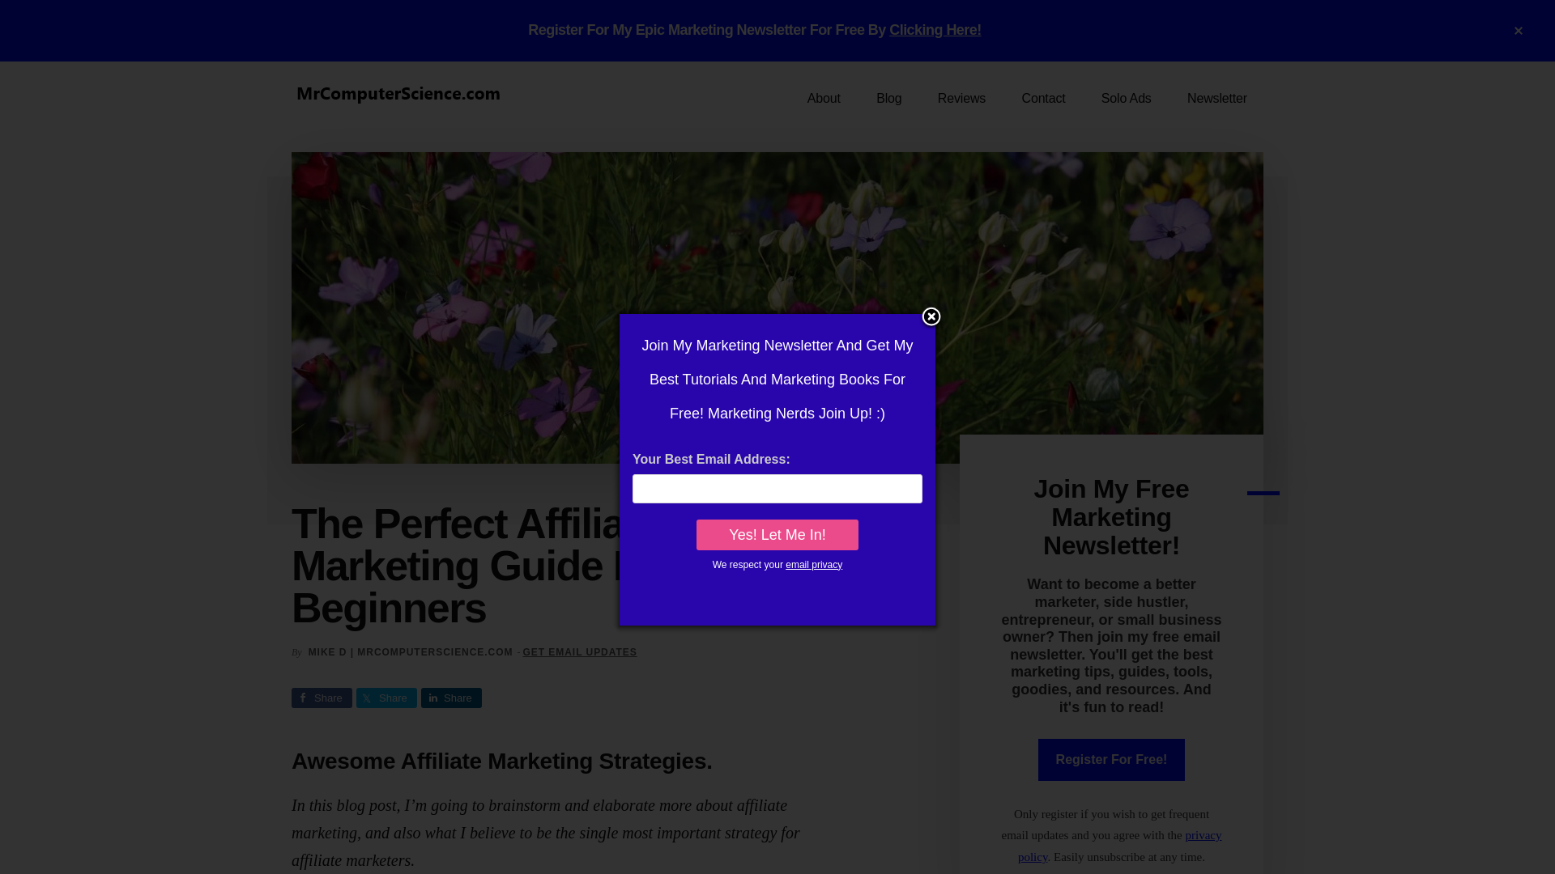  I want to click on Reviews, so click(961, 99).